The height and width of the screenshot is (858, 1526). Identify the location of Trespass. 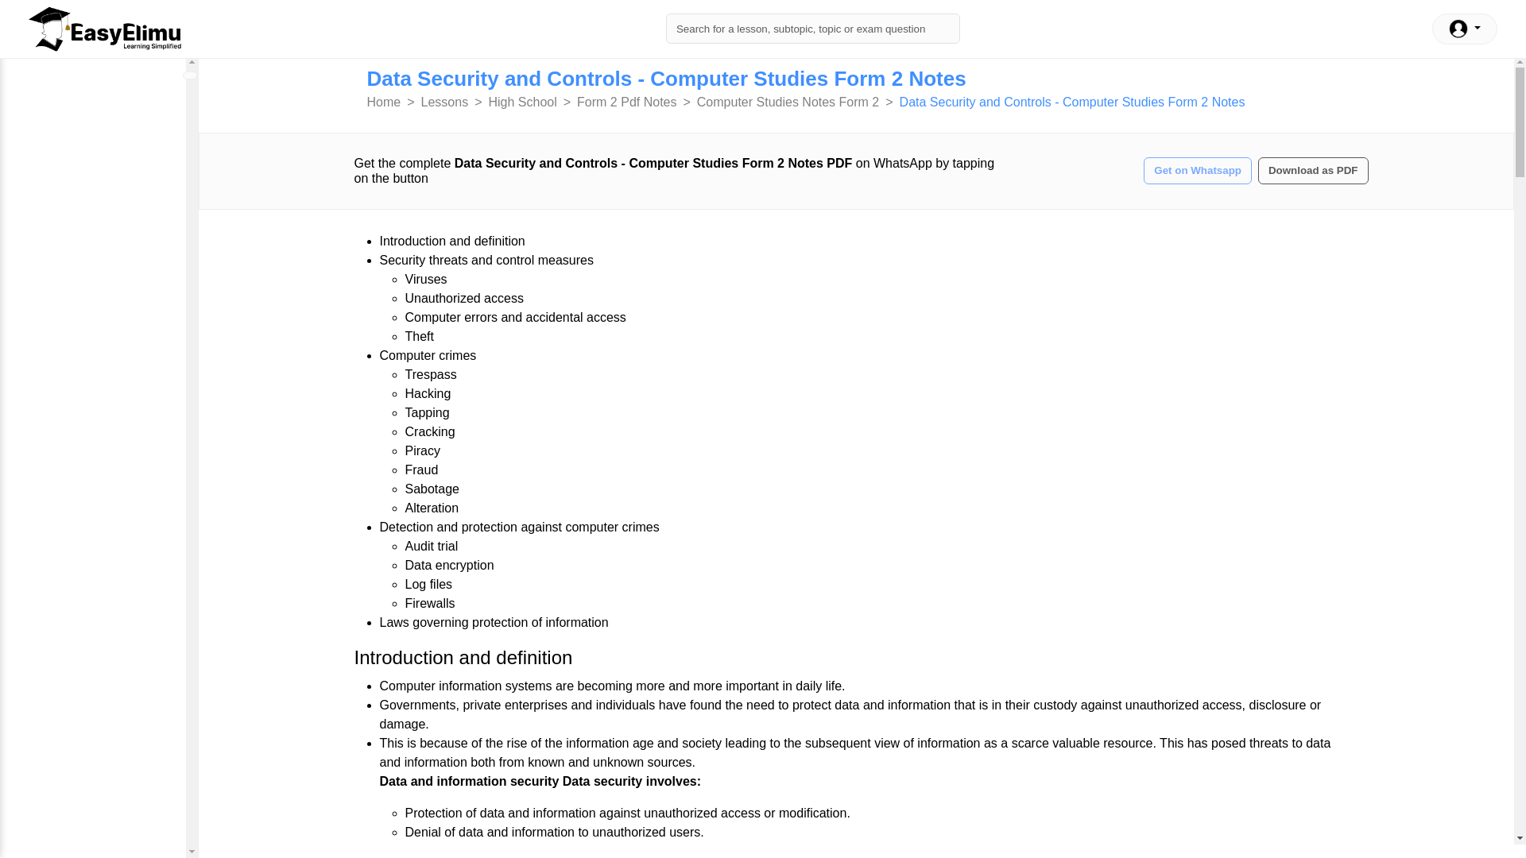
(431, 374).